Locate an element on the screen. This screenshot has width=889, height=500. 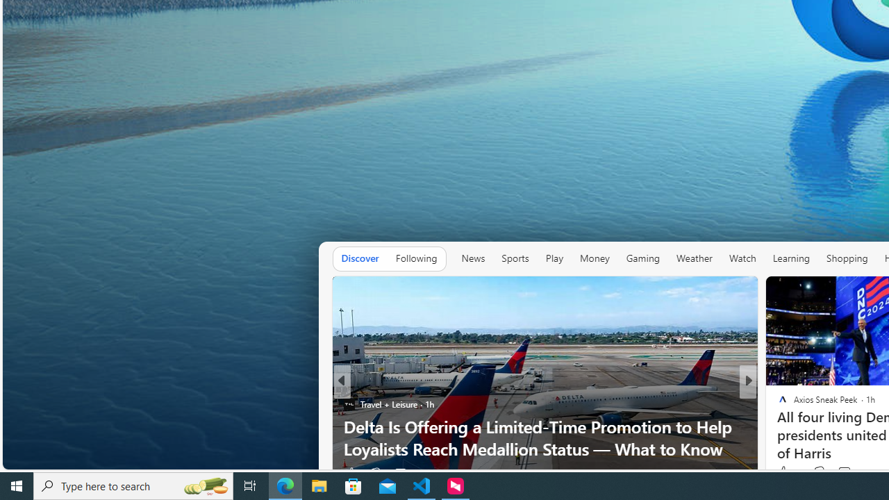
1k Like is located at coordinates (783, 473).